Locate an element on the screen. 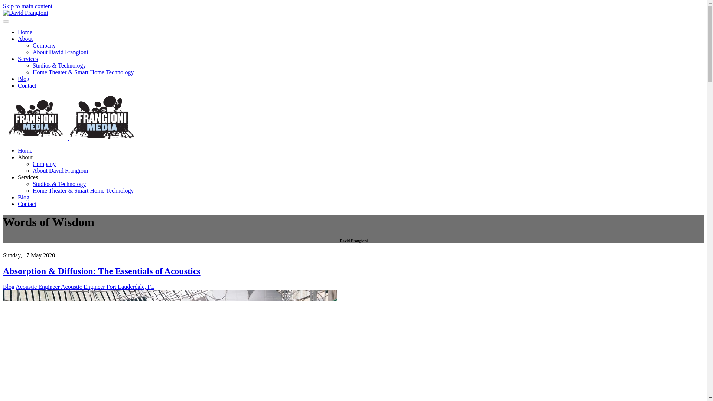  Home is located at coordinates (25, 150).